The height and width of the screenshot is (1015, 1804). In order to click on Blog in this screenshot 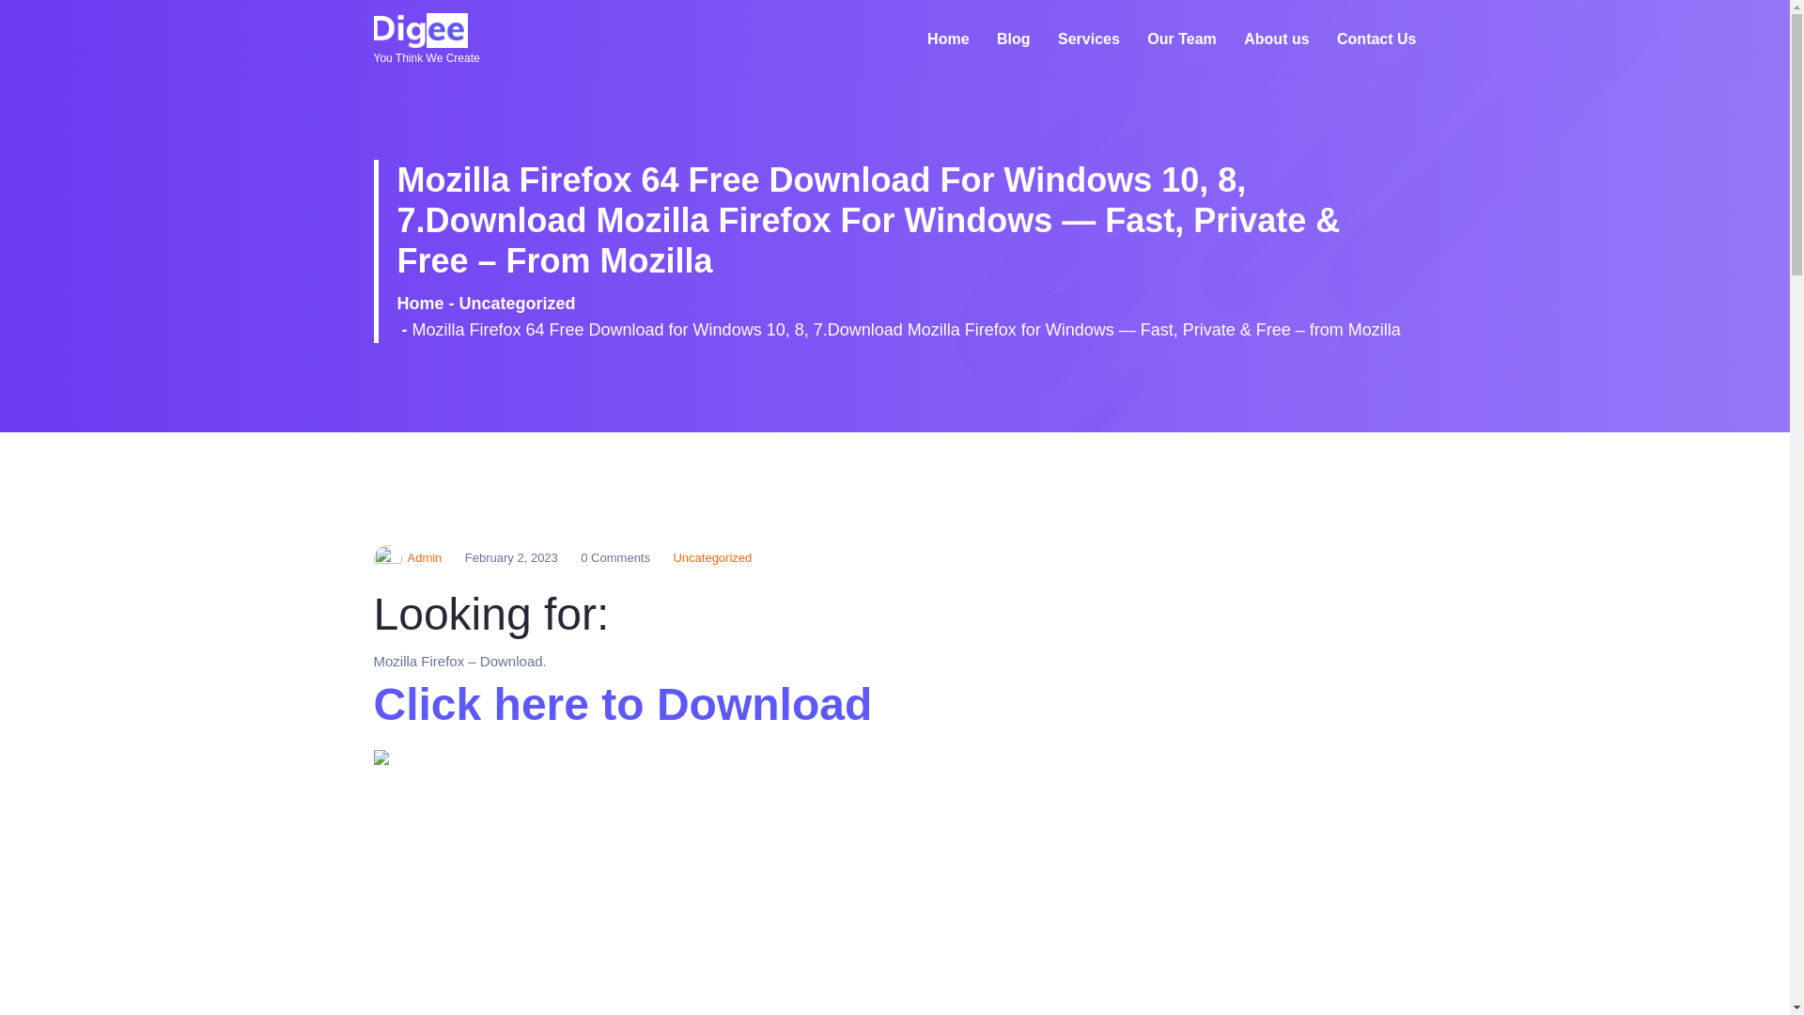, I will do `click(1013, 39)`.